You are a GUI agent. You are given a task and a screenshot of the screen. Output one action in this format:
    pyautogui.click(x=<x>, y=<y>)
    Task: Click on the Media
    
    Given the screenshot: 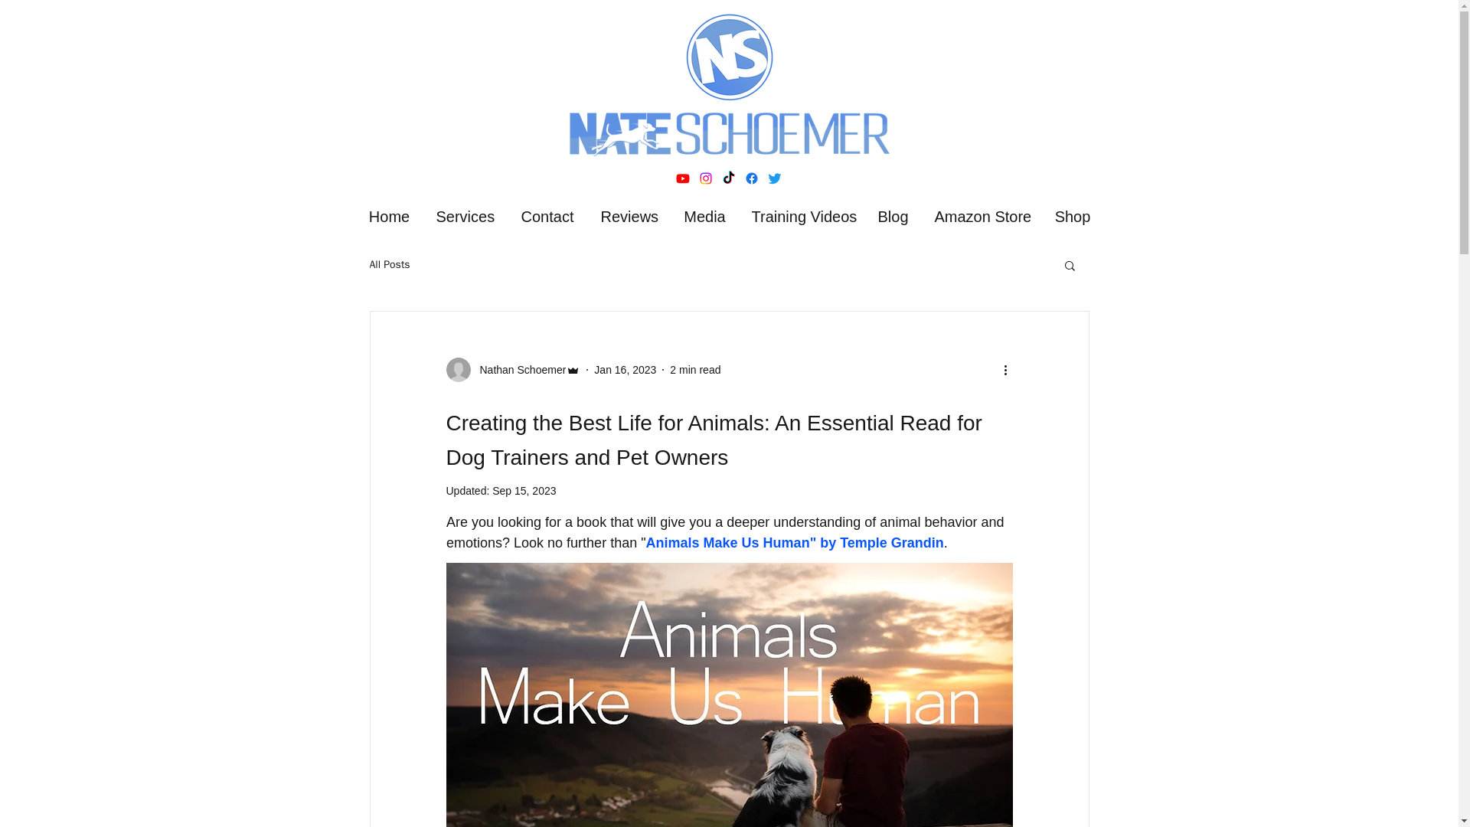 What is the action you would take?
    pyautogui.click(x=704, y=216)
    